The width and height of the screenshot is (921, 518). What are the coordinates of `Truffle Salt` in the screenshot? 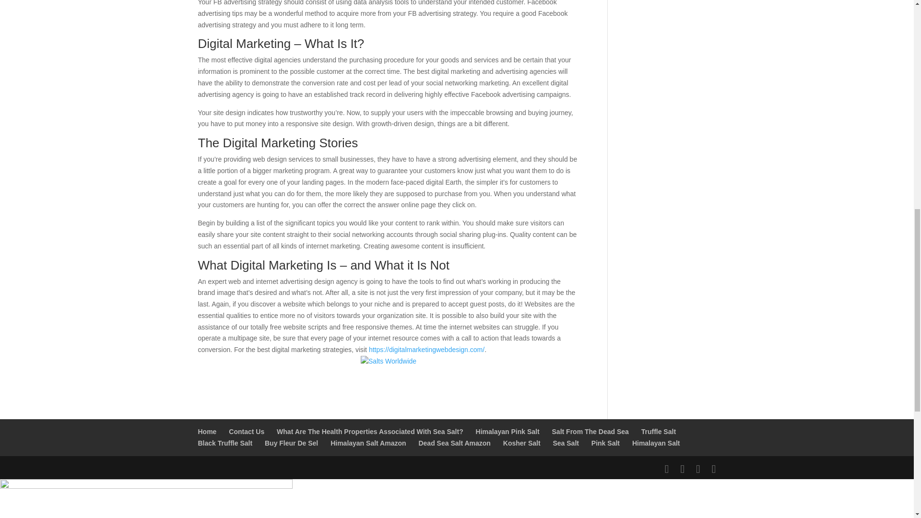 It's located at (658, 432).